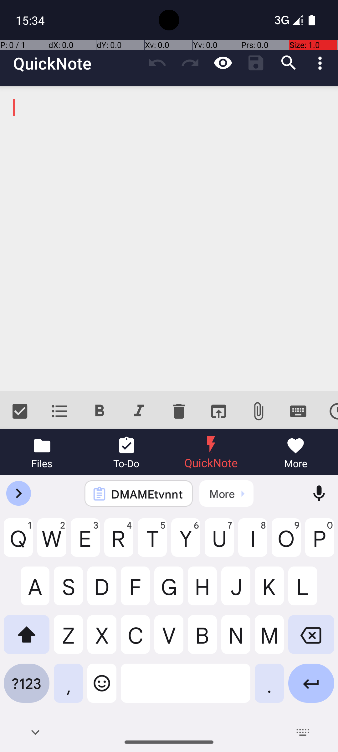  I want to click on O, so click(286, 542).